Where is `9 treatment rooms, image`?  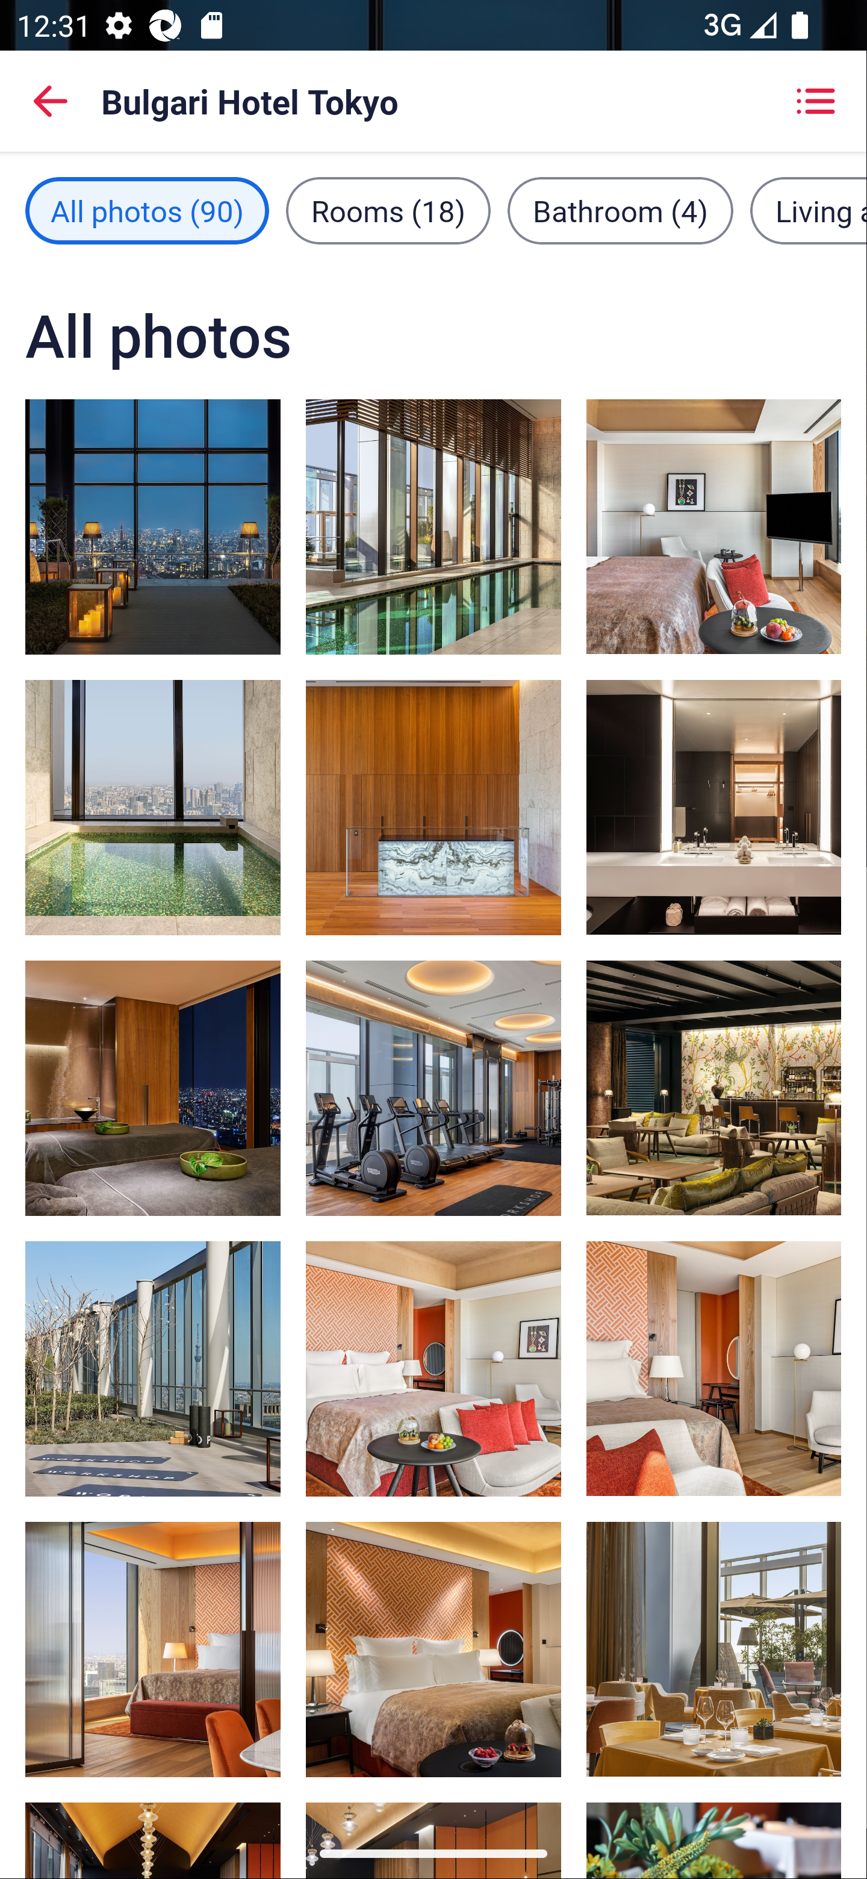
9 treatment rooms, image is located at coordinates (153, 808).